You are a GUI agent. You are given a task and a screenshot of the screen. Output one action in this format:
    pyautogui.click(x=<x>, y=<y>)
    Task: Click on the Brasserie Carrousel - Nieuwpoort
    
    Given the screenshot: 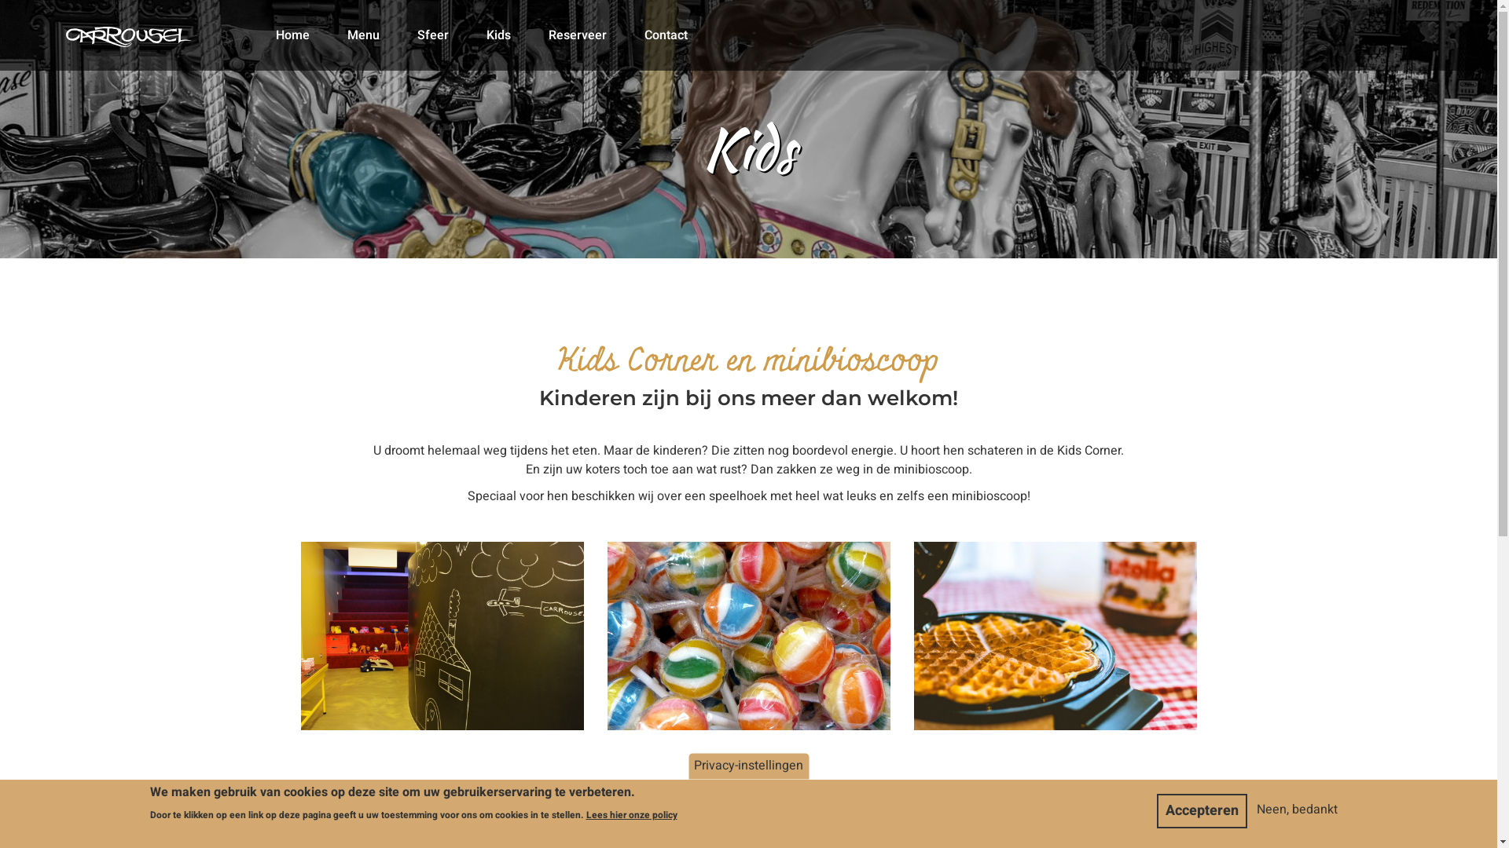 What is the action you would take?
    pyautogui.click(x=0, y=0)
    